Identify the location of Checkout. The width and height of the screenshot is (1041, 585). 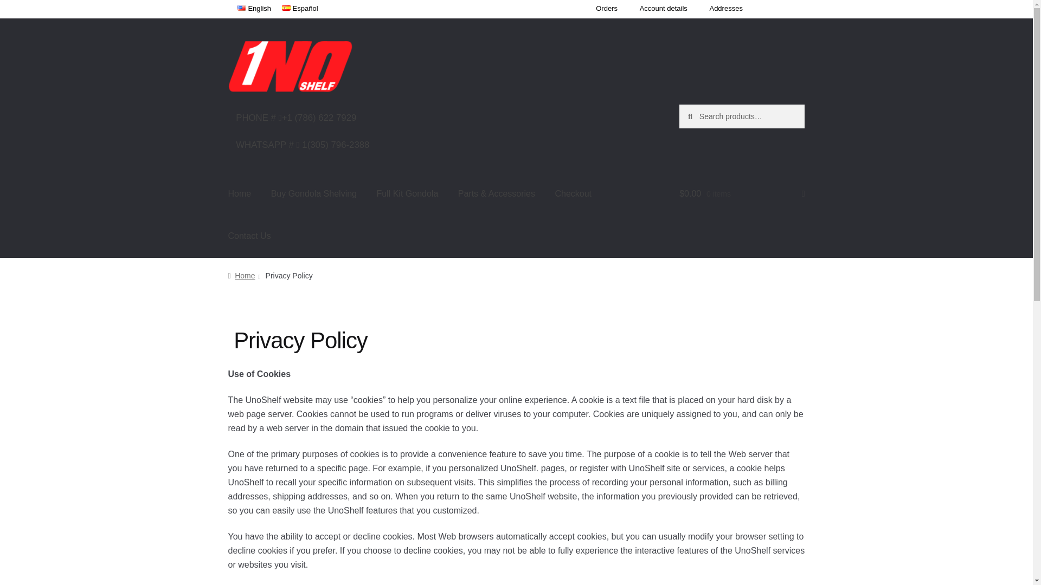
(573, 194).